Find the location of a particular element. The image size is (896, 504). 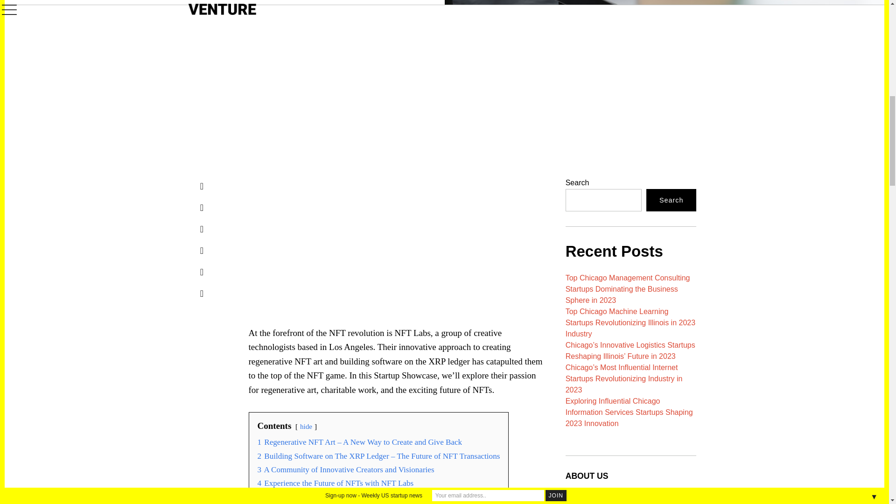

hide is located at coordinates (306, 427).